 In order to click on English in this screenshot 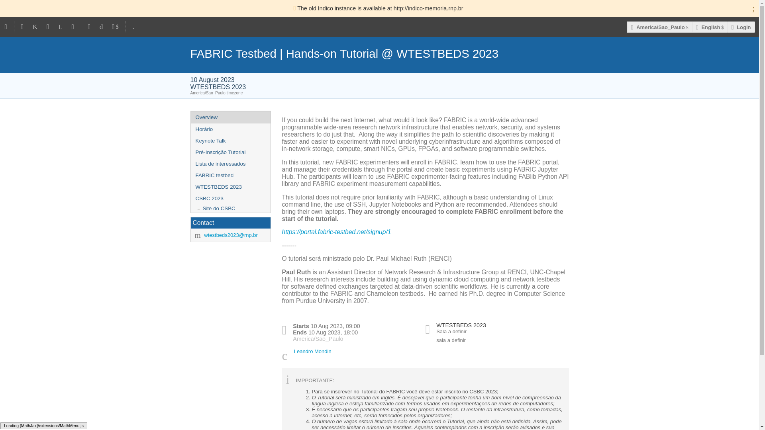, I will do `click(710, 27)`.